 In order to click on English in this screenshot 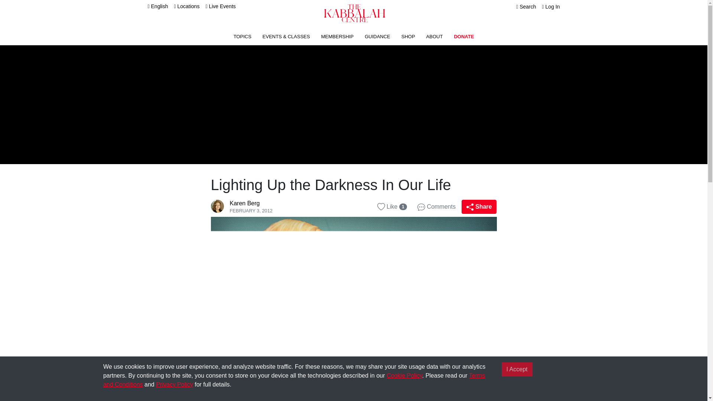, I will do `click(158, 6)`.